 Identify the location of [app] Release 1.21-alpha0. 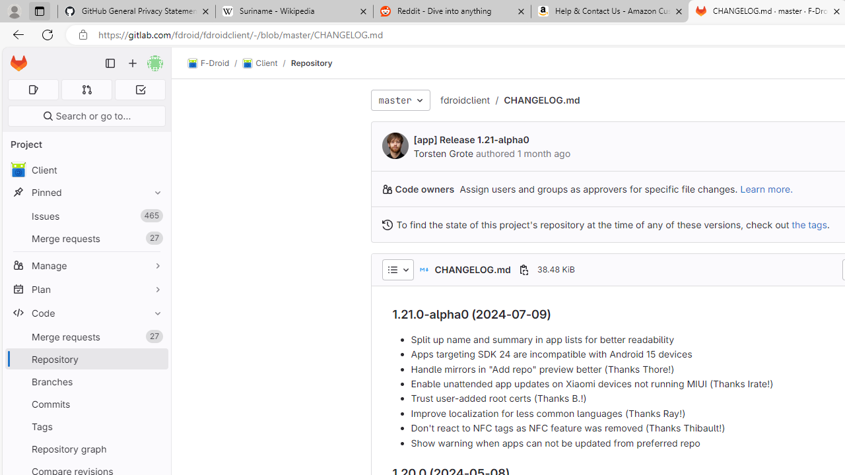
(471, 140).